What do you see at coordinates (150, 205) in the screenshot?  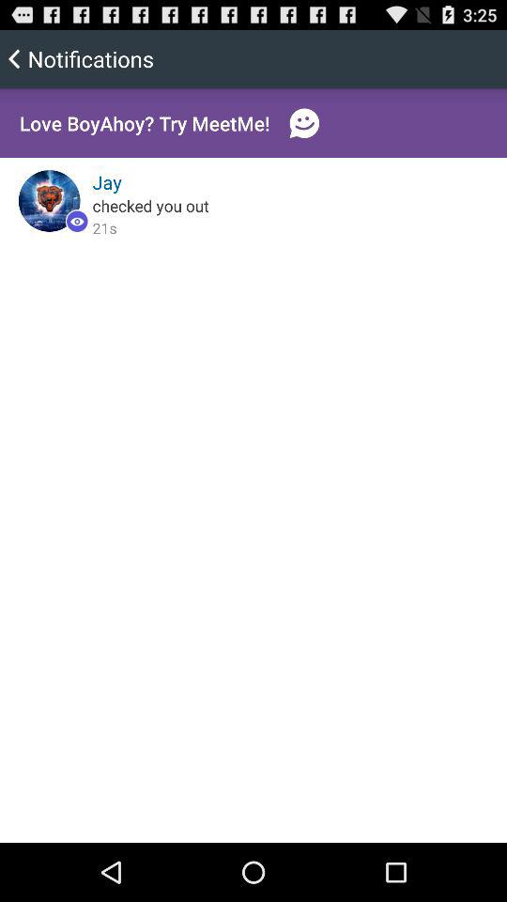 I see `open checked you out app` at bounding box center [150, 205].